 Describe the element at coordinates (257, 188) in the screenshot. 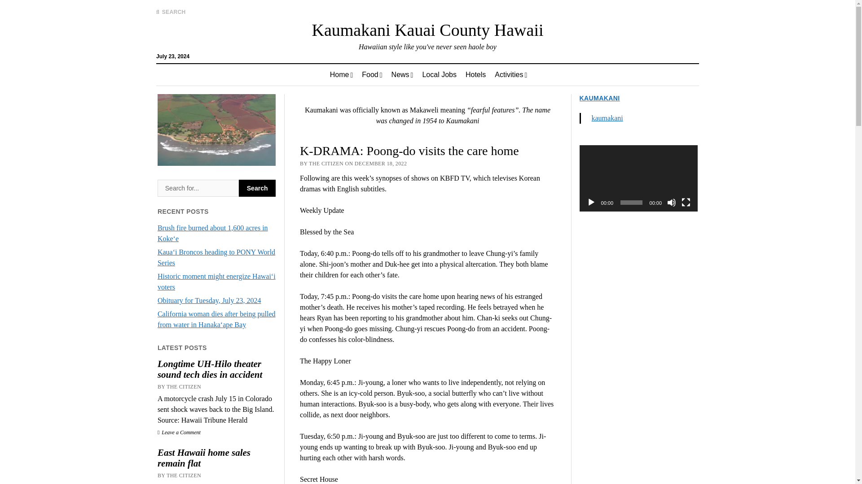

I see `Search` at that location.